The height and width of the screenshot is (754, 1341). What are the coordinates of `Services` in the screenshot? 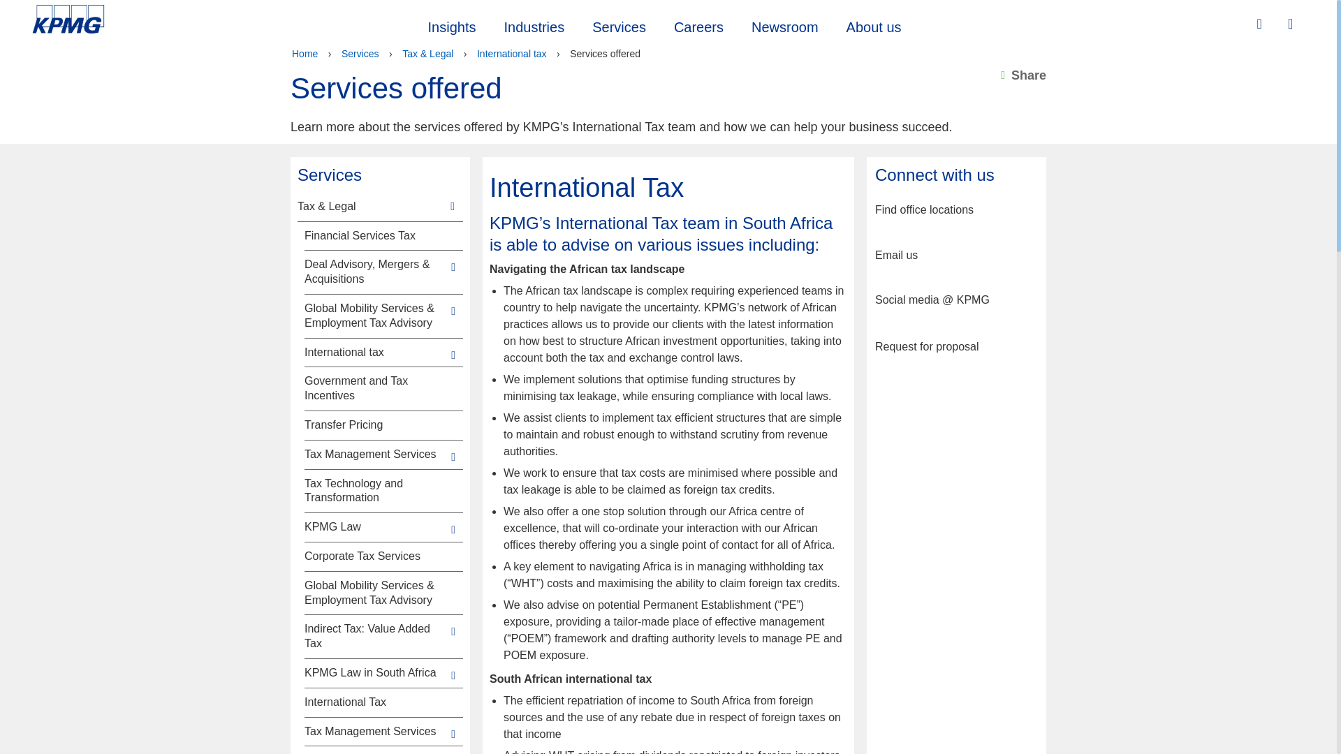 It's located at (360, 53).